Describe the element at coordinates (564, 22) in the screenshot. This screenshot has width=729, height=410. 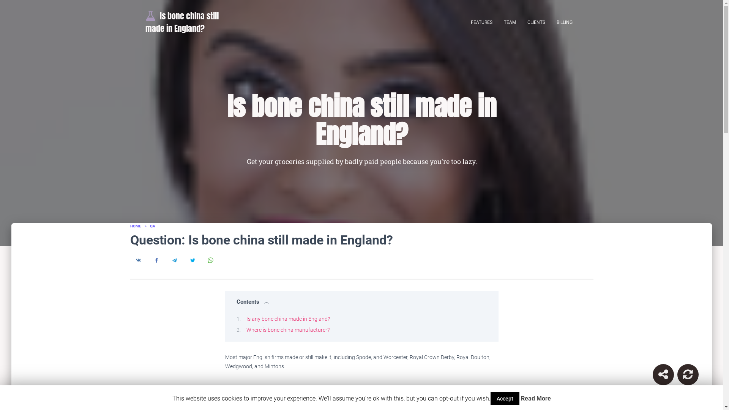
I see `BILLING` at that location.